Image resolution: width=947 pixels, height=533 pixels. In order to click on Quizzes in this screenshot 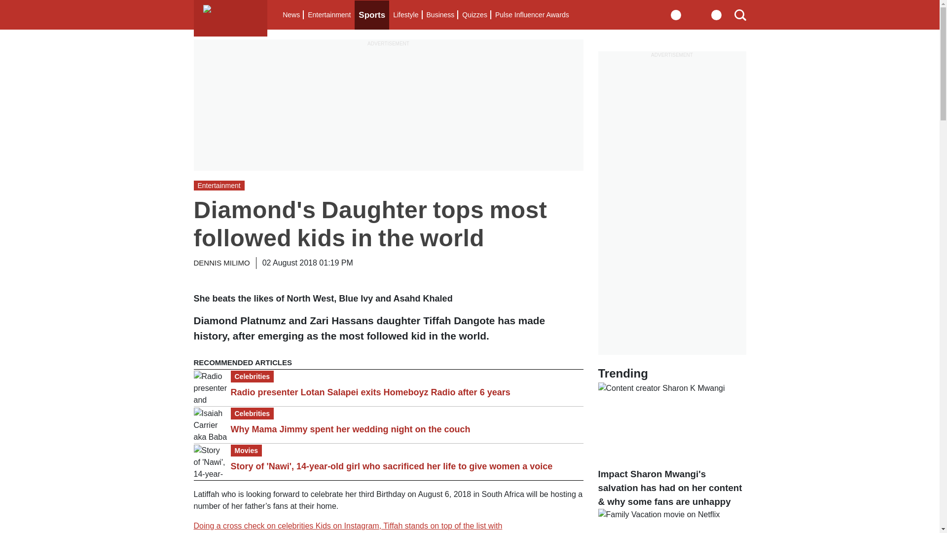, I will do `click(474, 15)`.